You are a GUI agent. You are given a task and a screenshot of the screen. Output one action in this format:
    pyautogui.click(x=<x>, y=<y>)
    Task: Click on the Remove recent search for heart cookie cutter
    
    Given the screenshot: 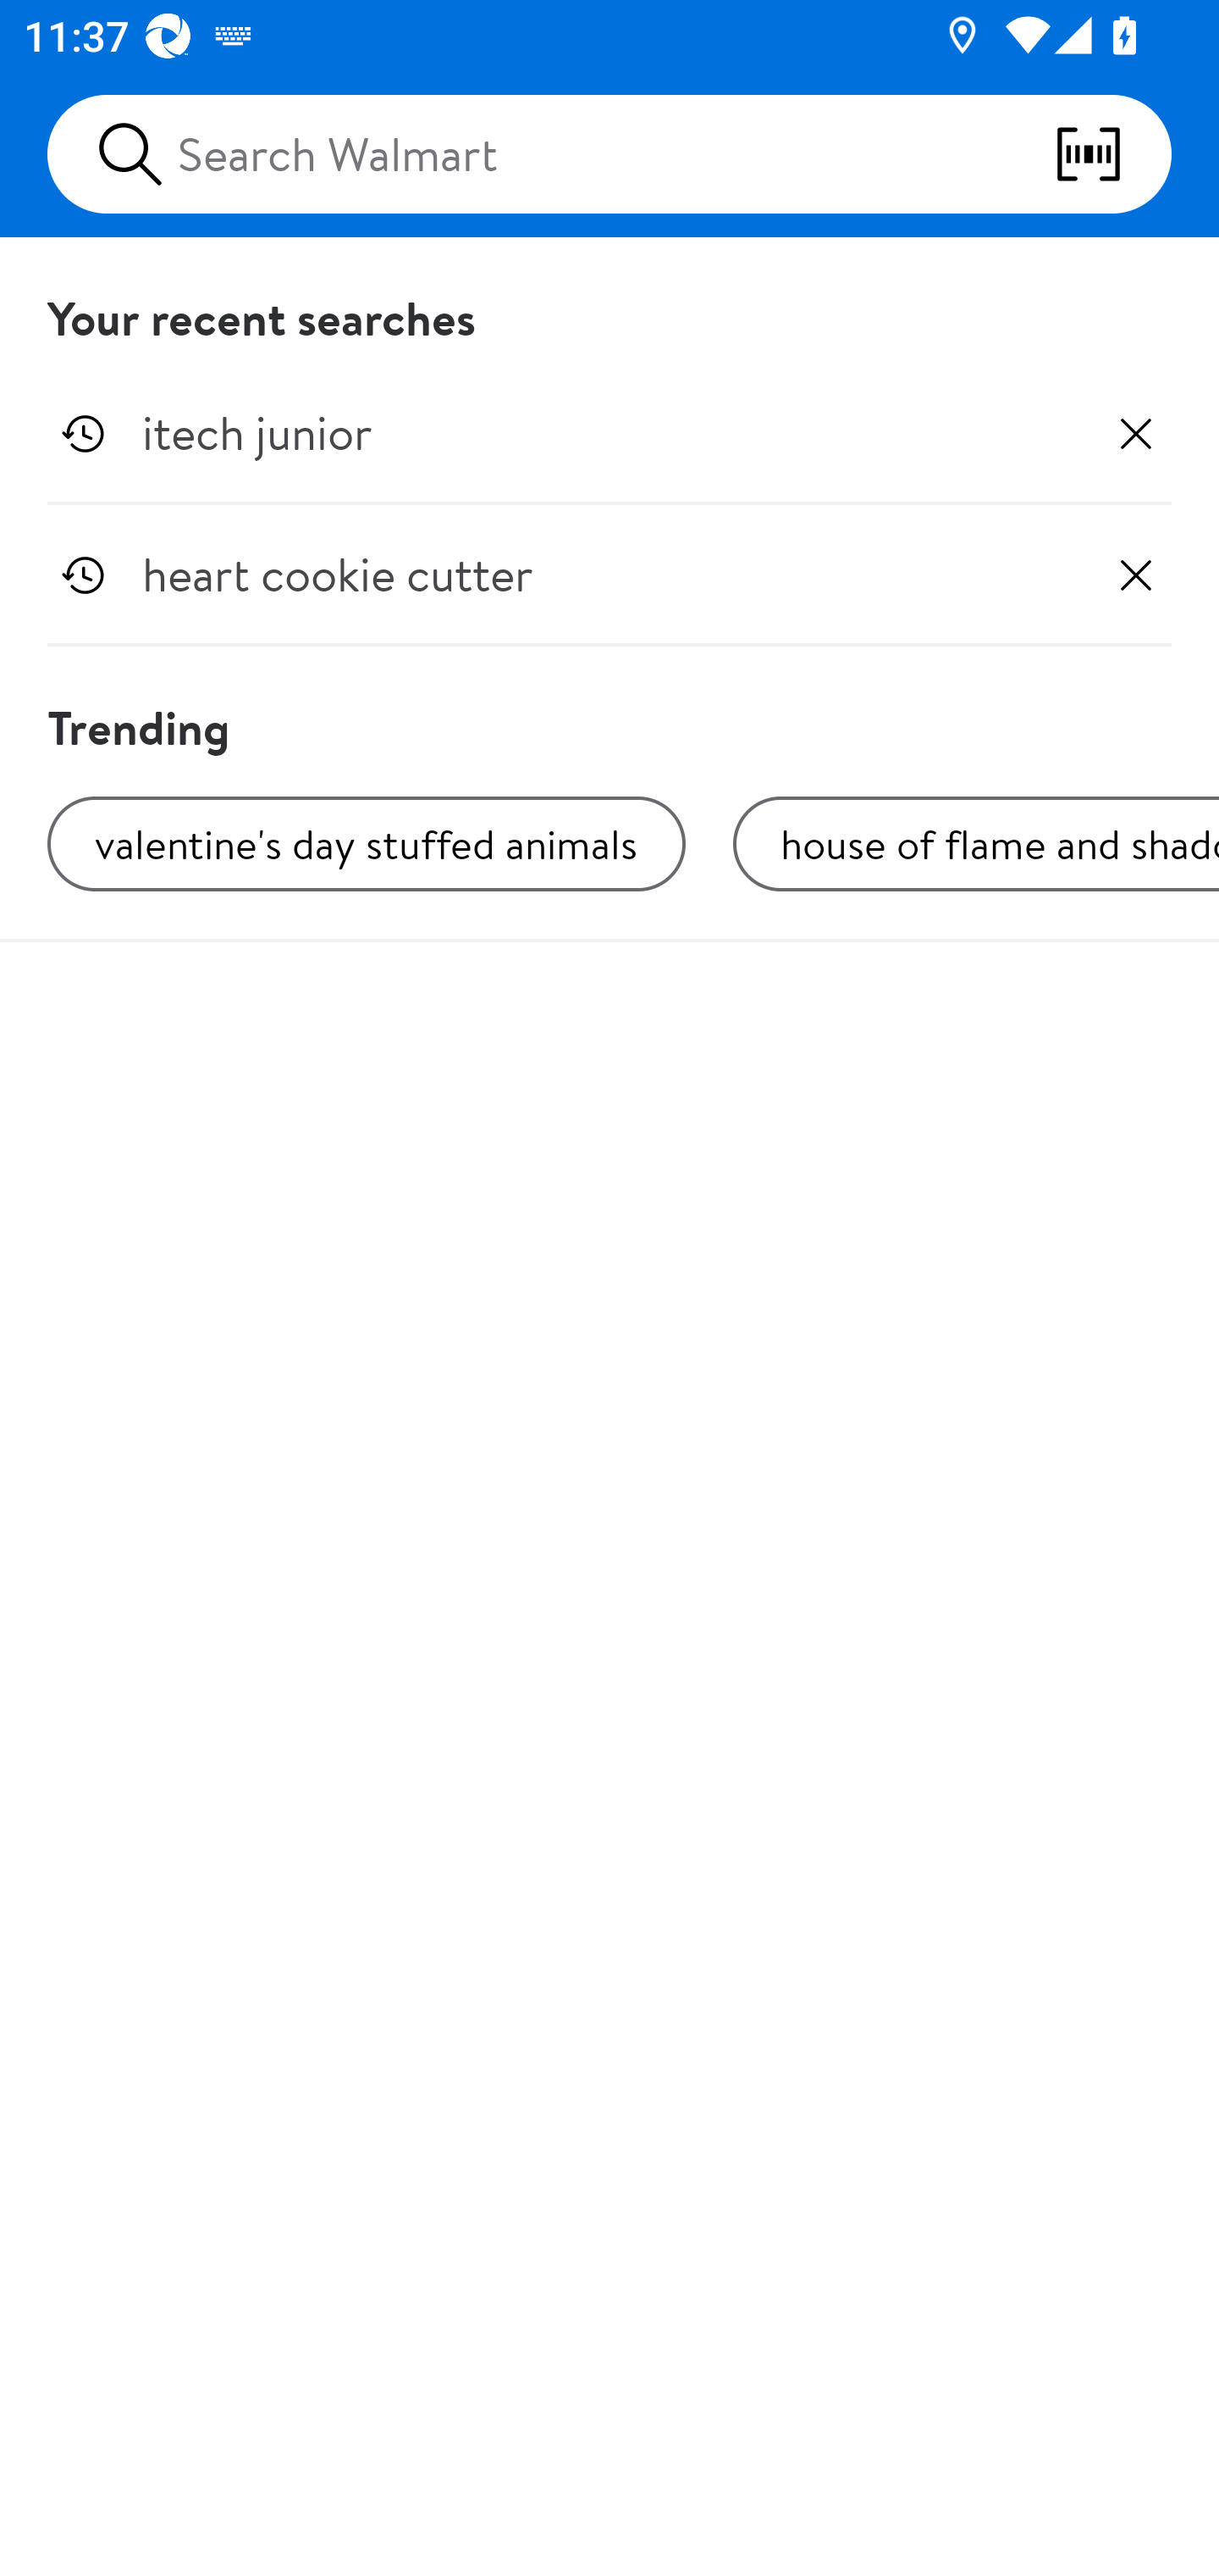 What is the action you would take?
    pyautogui.click(x=1136, y=575)
    